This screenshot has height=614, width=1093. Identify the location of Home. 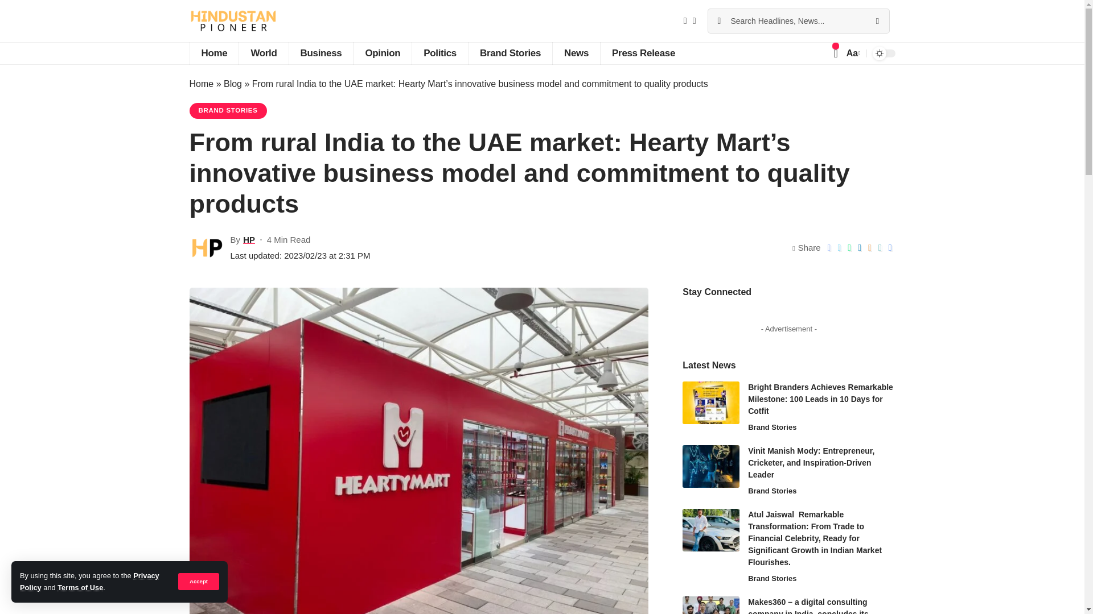
(213, 53).